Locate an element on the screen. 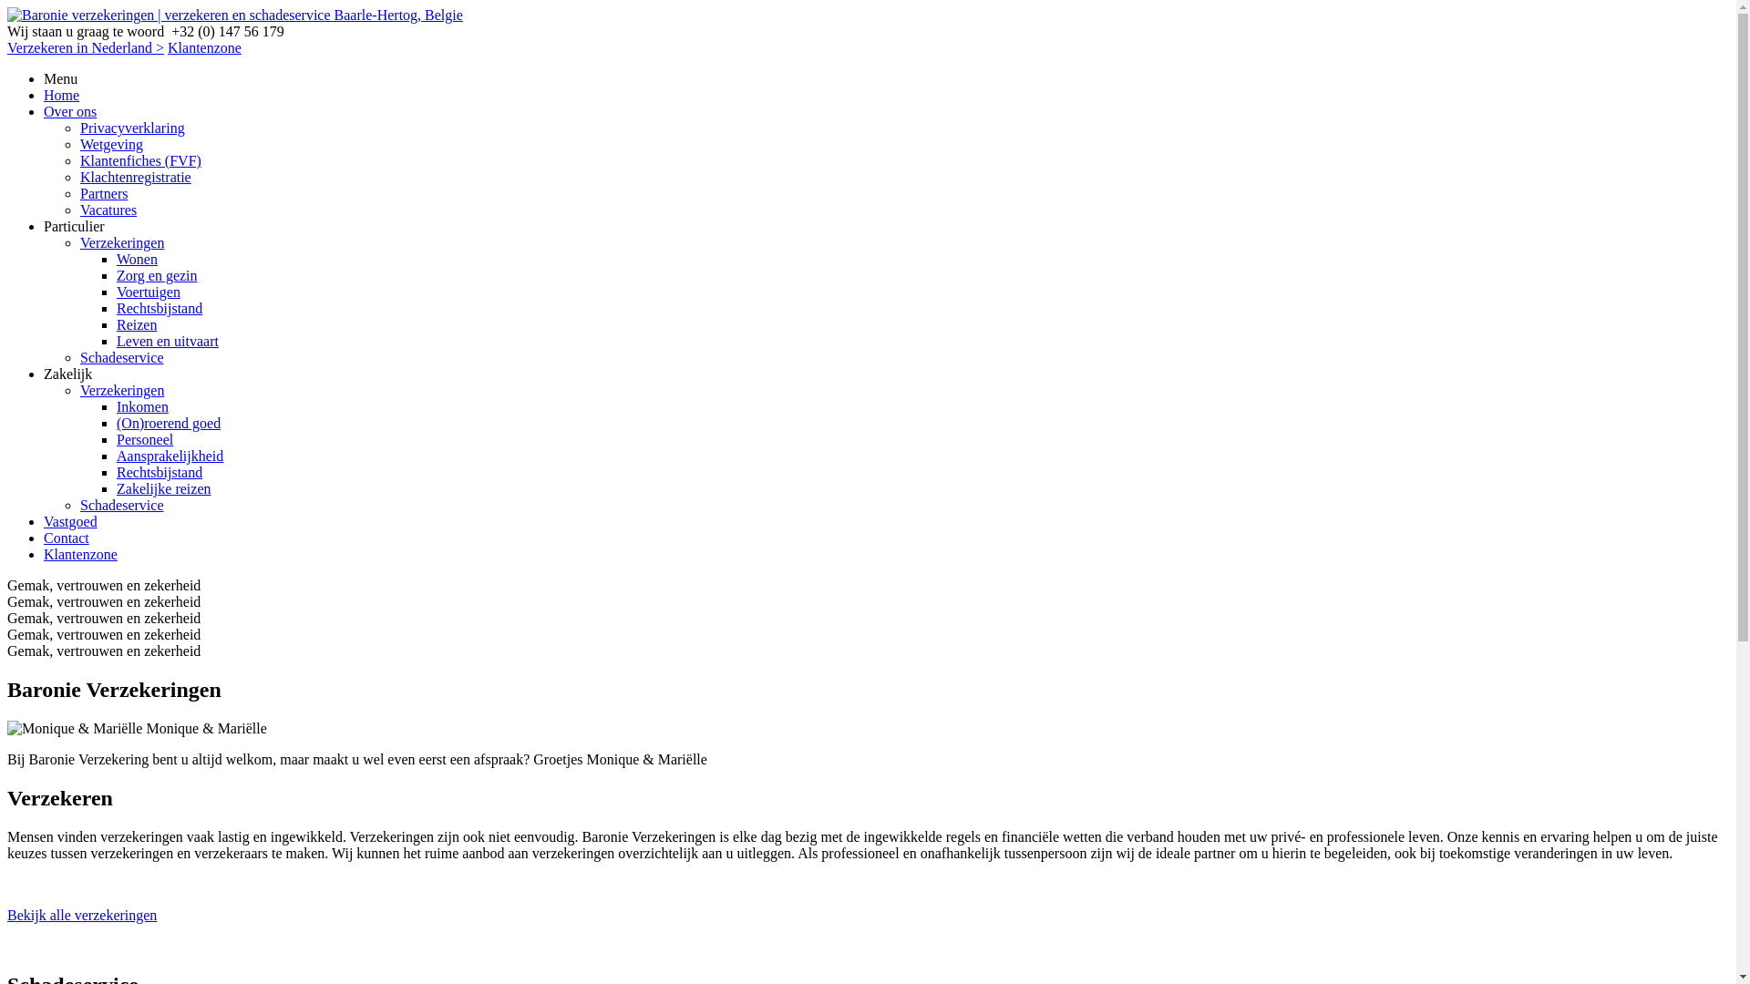 Image resolution: width=1750 pixels, height=984 pixels. Klantenzone is located at coordinates (204, 47).